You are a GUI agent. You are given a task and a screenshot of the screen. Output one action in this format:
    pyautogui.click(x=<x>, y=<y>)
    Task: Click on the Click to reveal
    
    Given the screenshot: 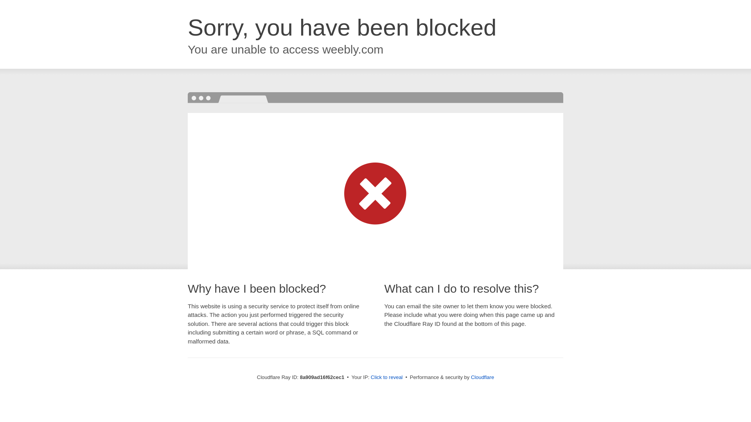 What is the action you would take?
    pyautogui.click(x=386, y=377)
    